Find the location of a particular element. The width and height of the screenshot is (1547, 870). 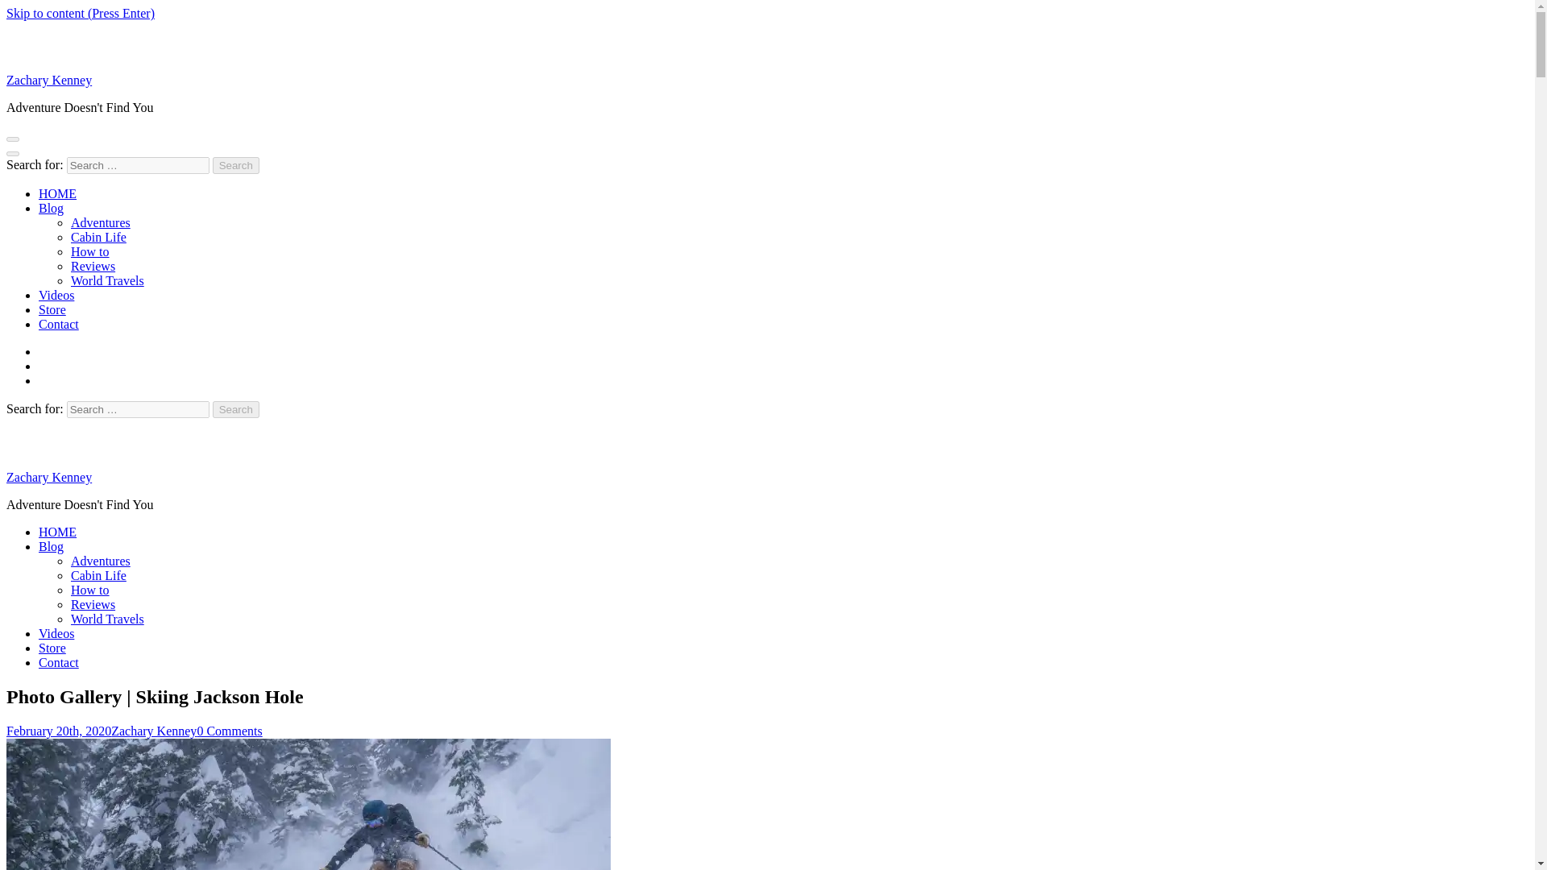

Blog is located at coordinates (51, 208).